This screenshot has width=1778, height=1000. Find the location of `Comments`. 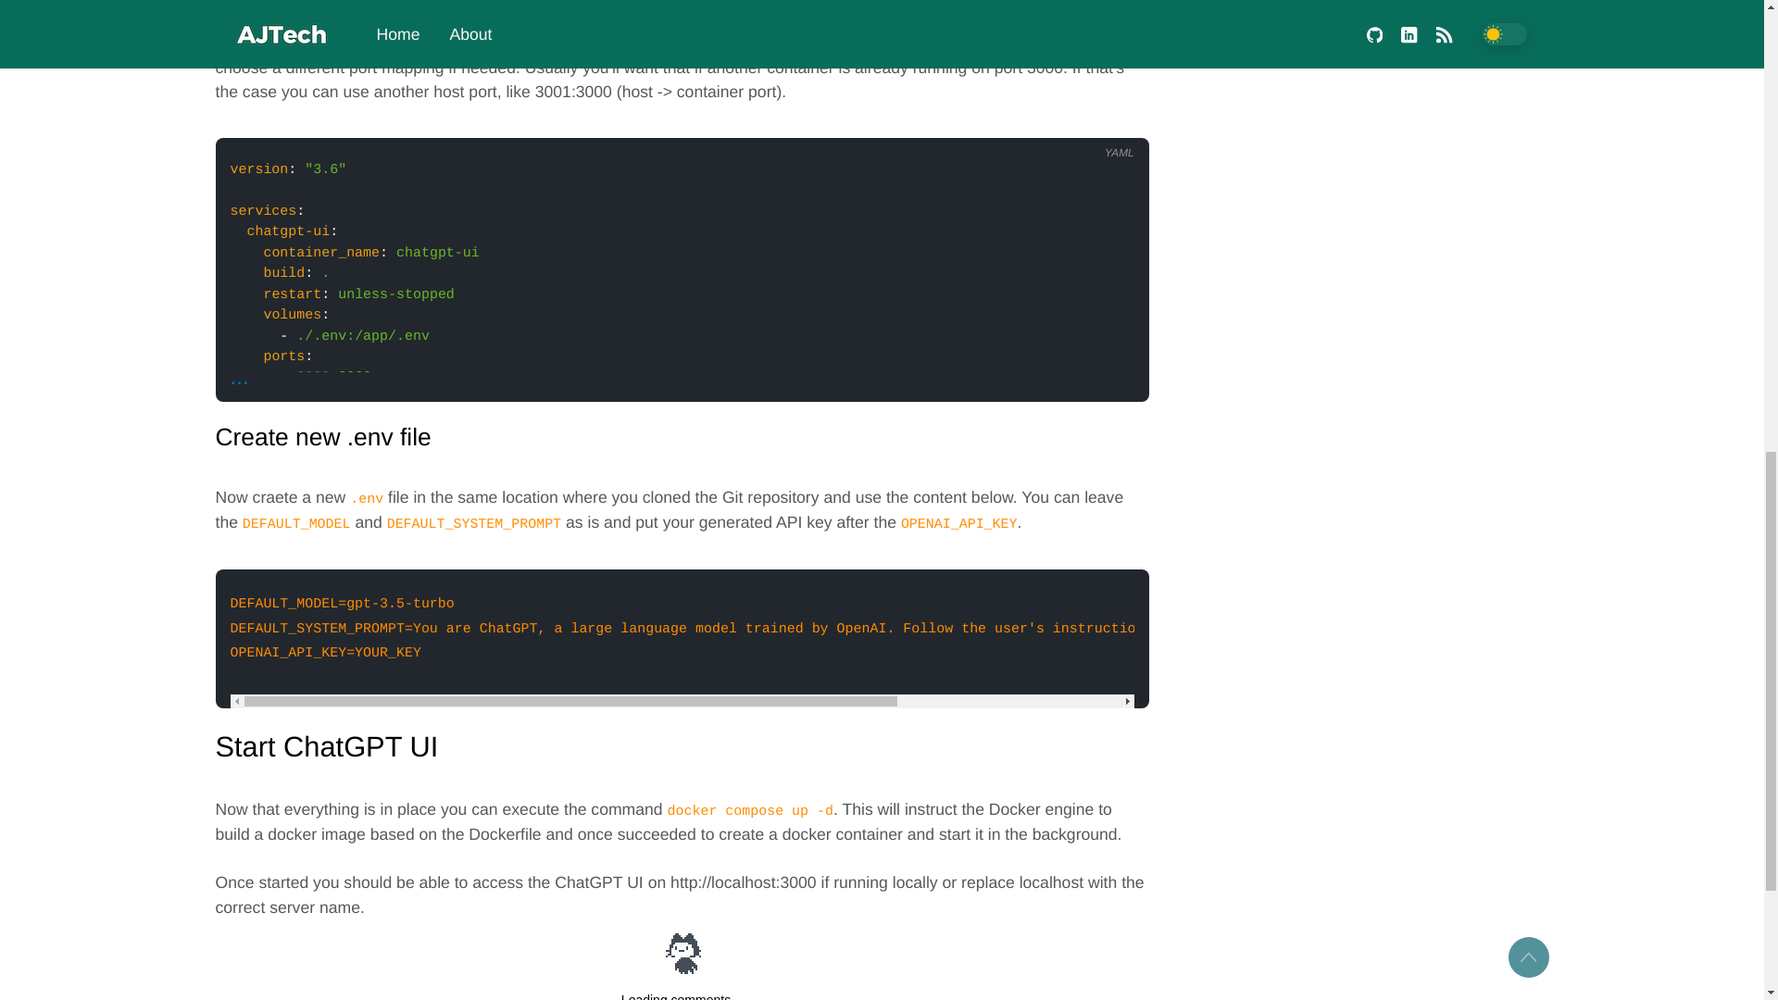

Comments is located at coordinates (682, 965).